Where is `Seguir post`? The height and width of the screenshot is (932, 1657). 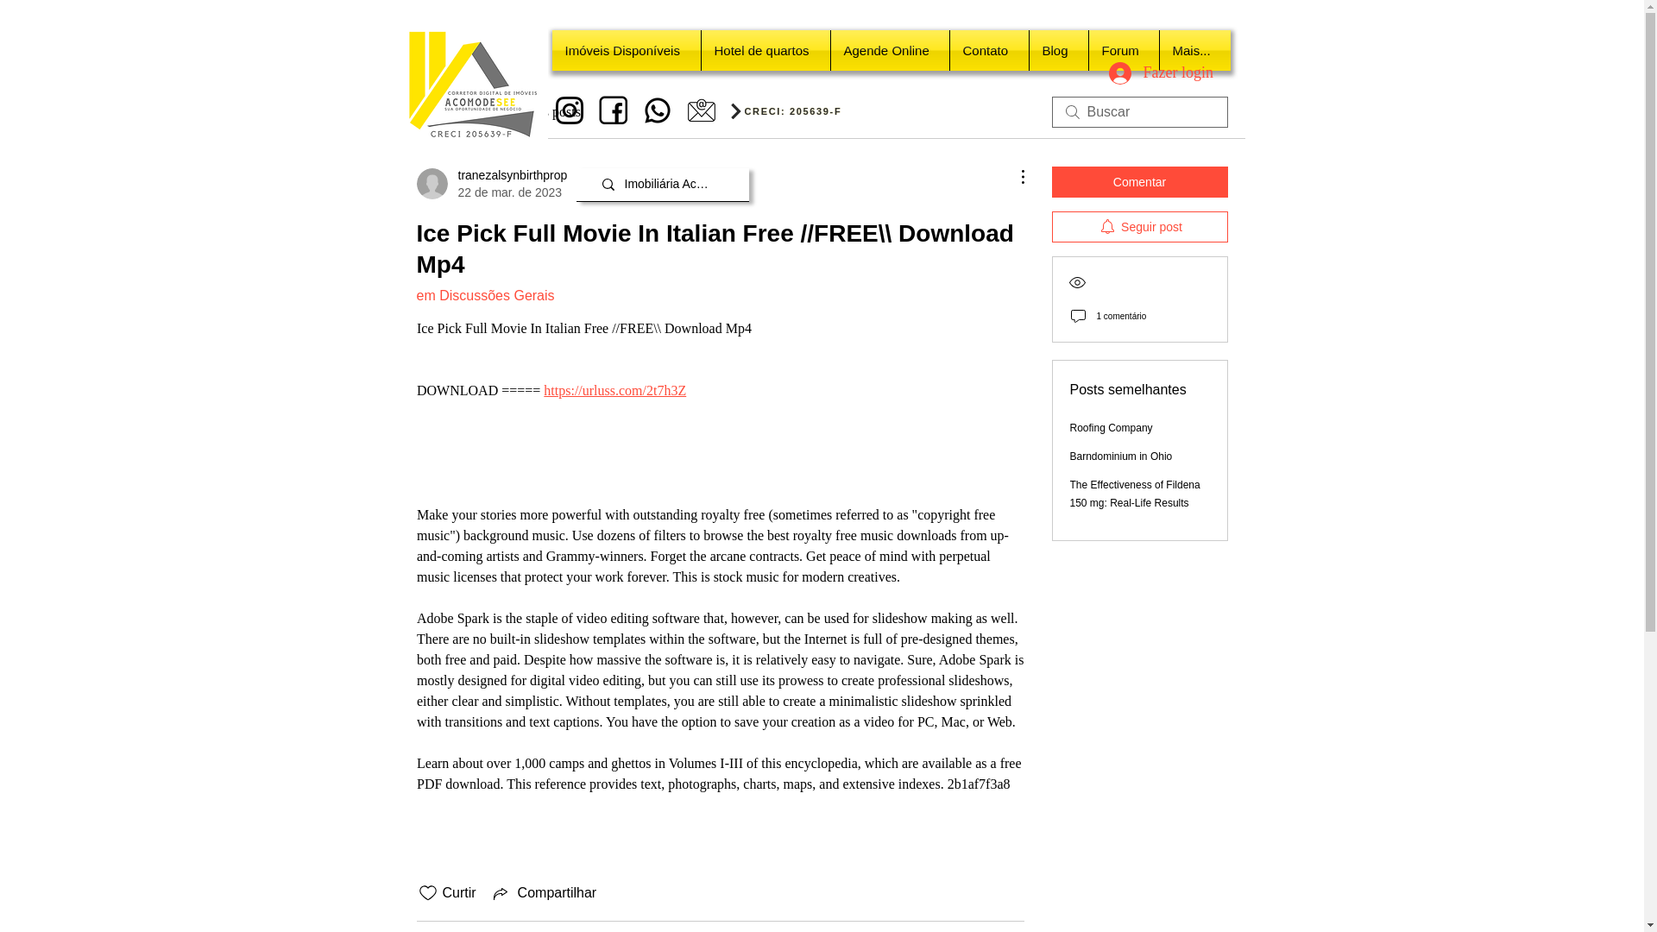
Seguir post is located at coordinates (1139, 226).